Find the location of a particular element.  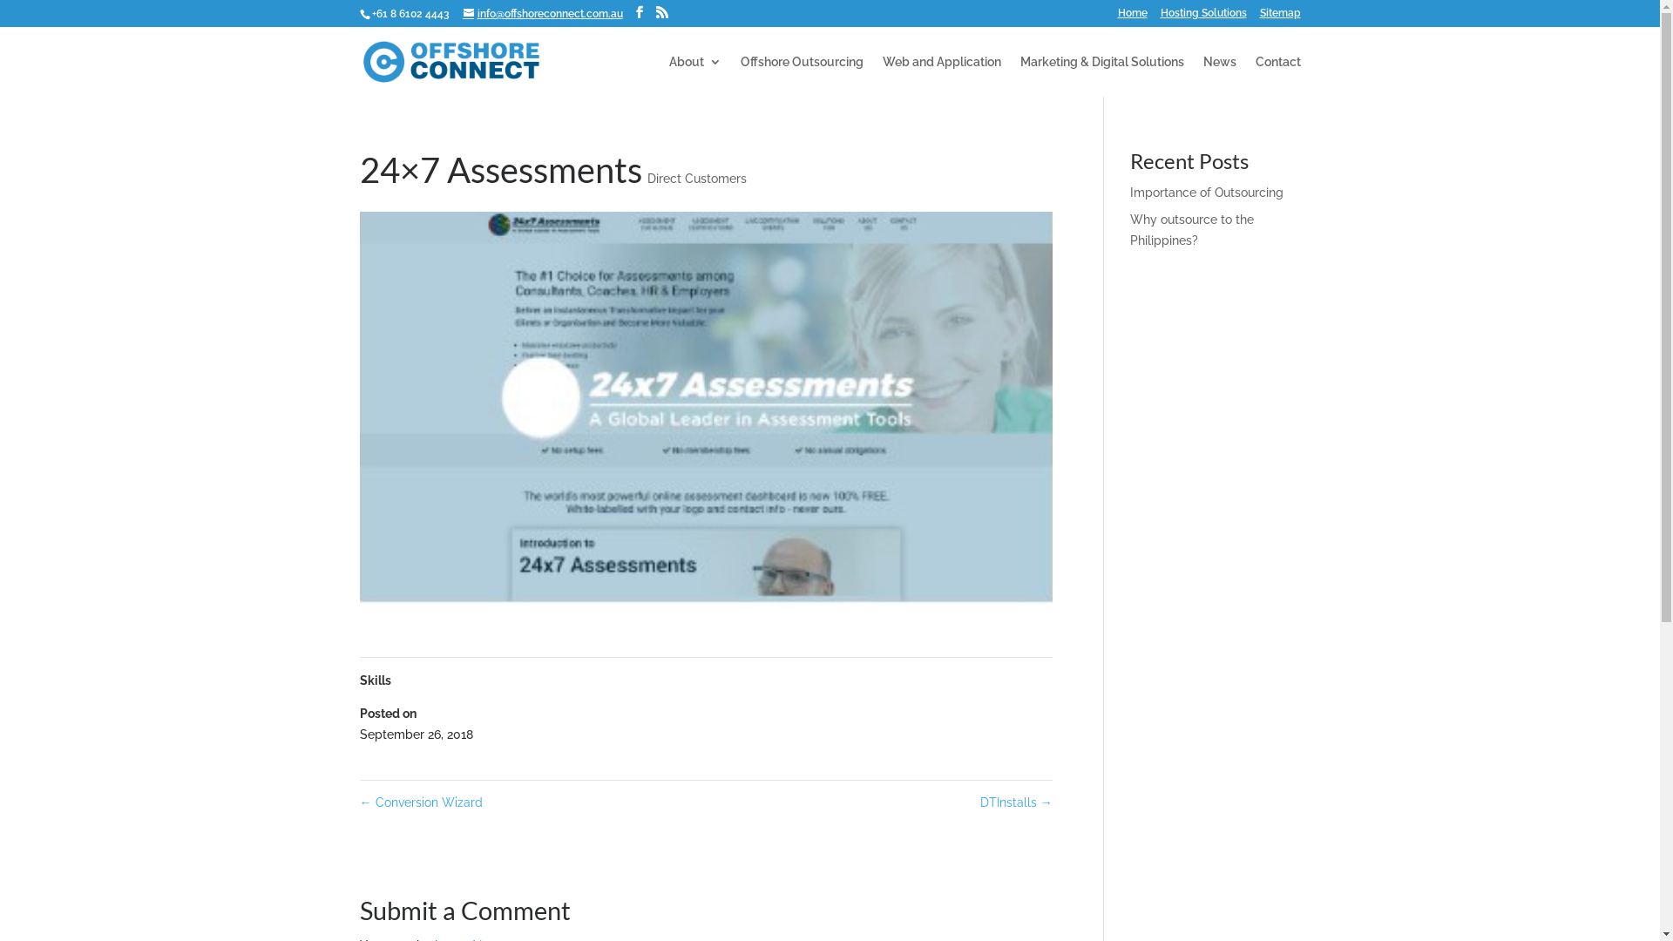

Offshore Outsourcing is located at coordinates (802, 77).